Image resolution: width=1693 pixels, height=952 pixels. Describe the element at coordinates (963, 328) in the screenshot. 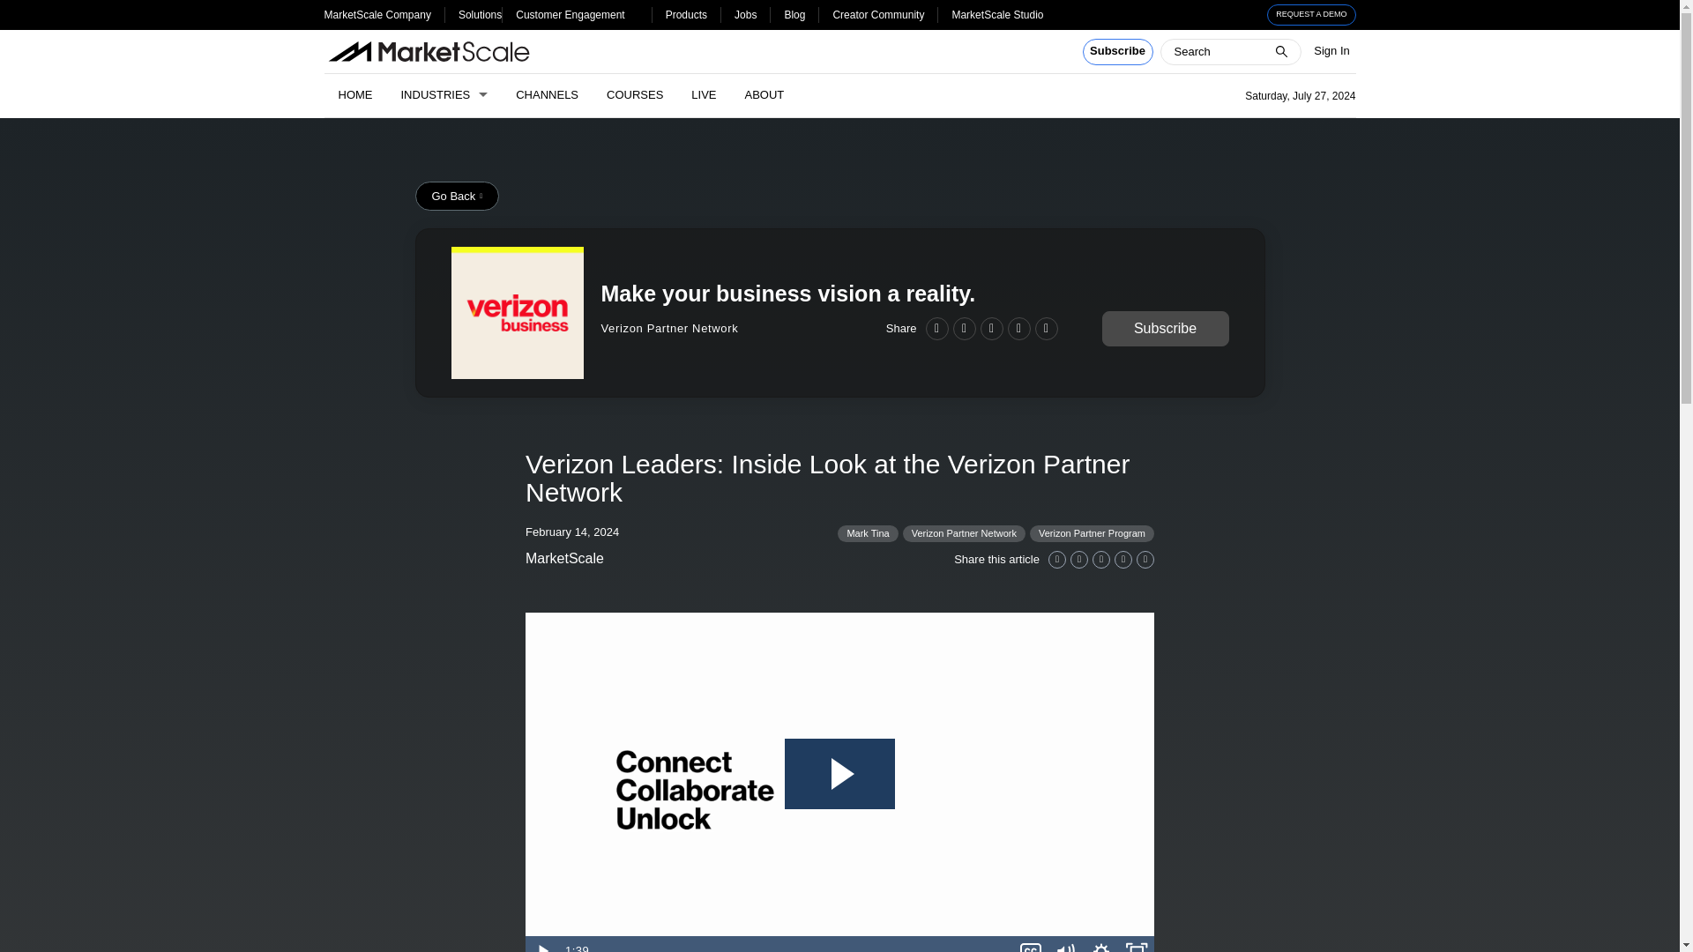

I see `Share on X` at that location.